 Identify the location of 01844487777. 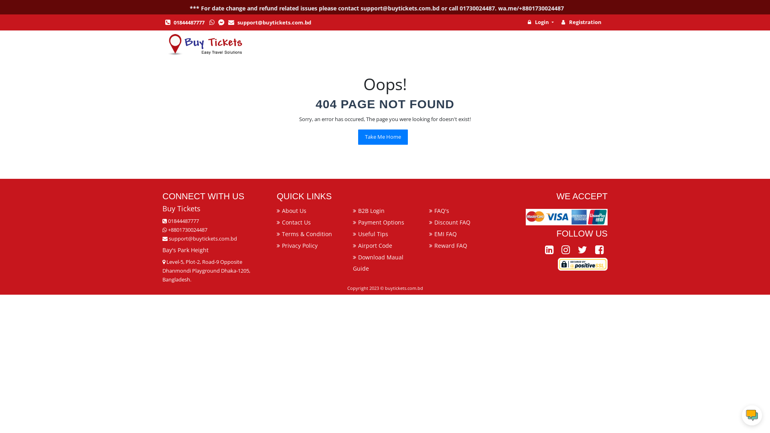
(180, 221).